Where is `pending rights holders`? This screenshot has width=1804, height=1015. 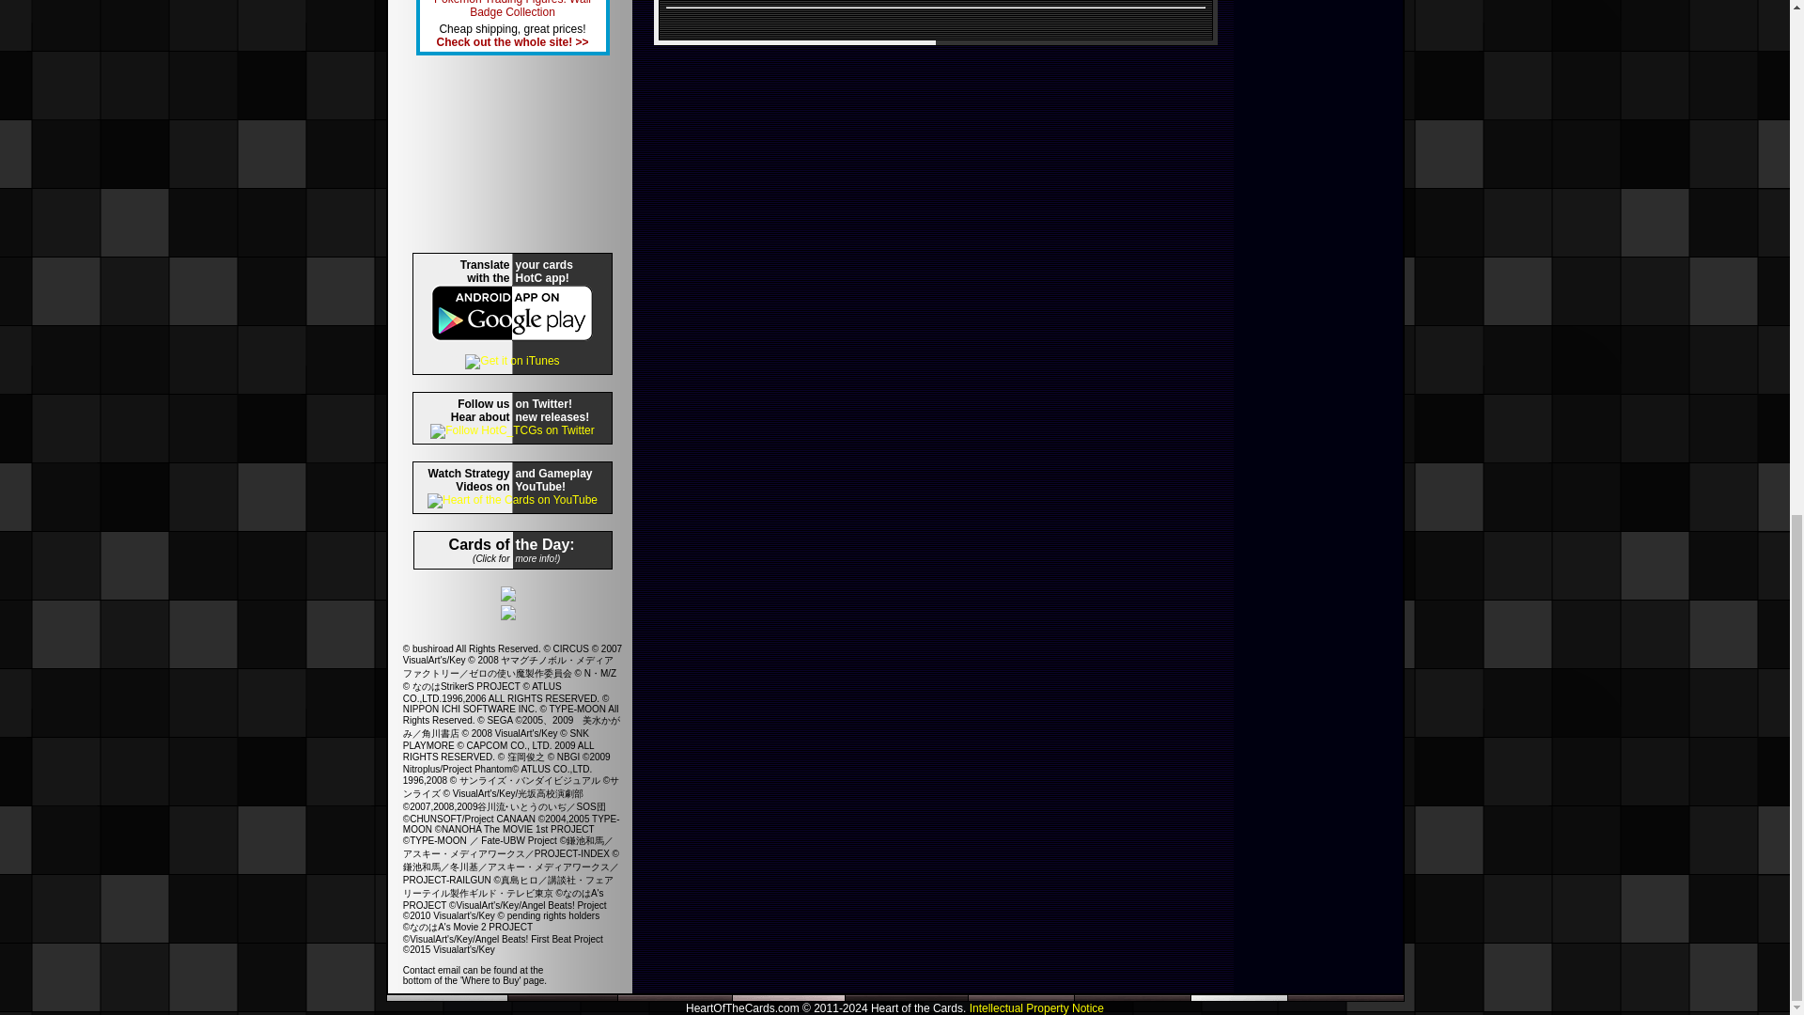
pending rights holders is located at coordinates (552, 915).